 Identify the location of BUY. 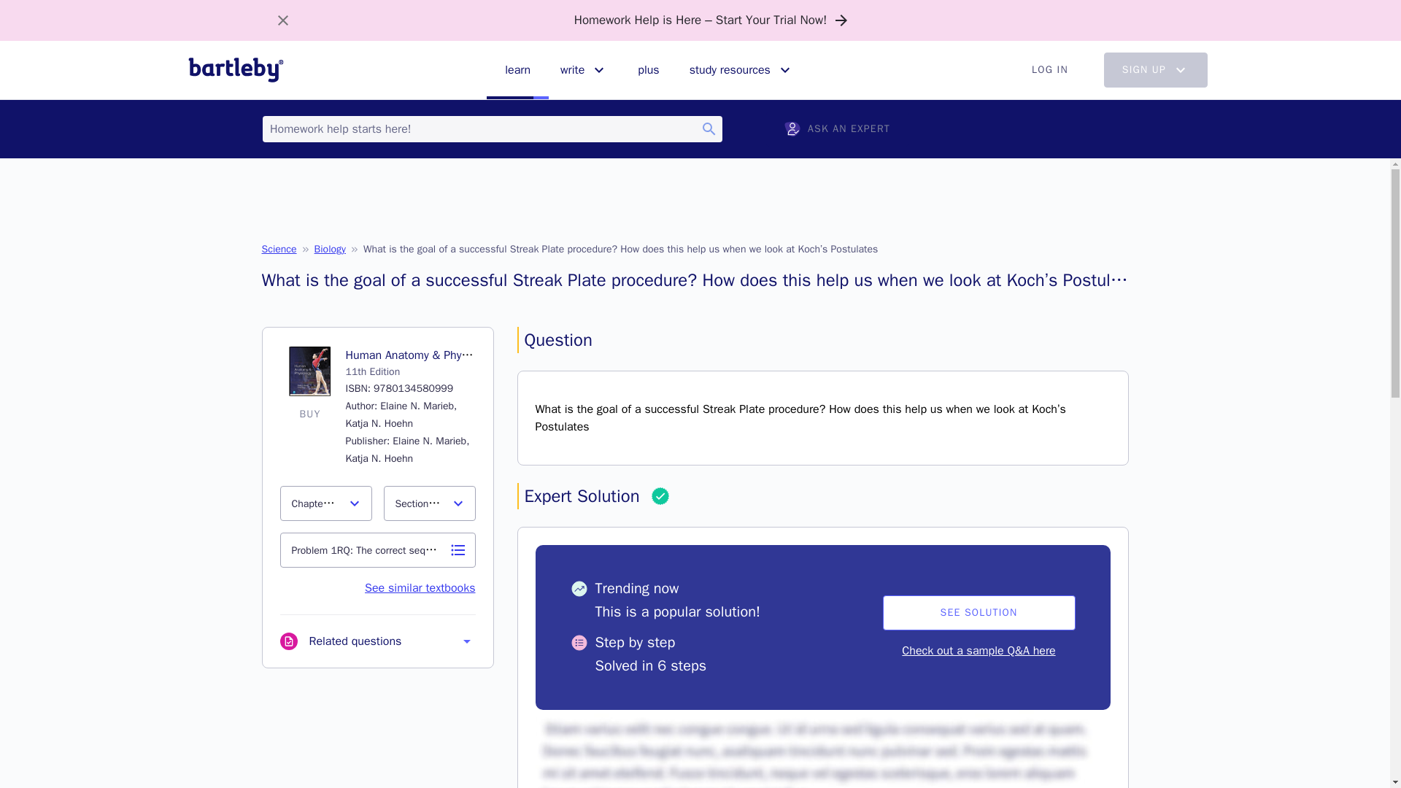
(309, 414).